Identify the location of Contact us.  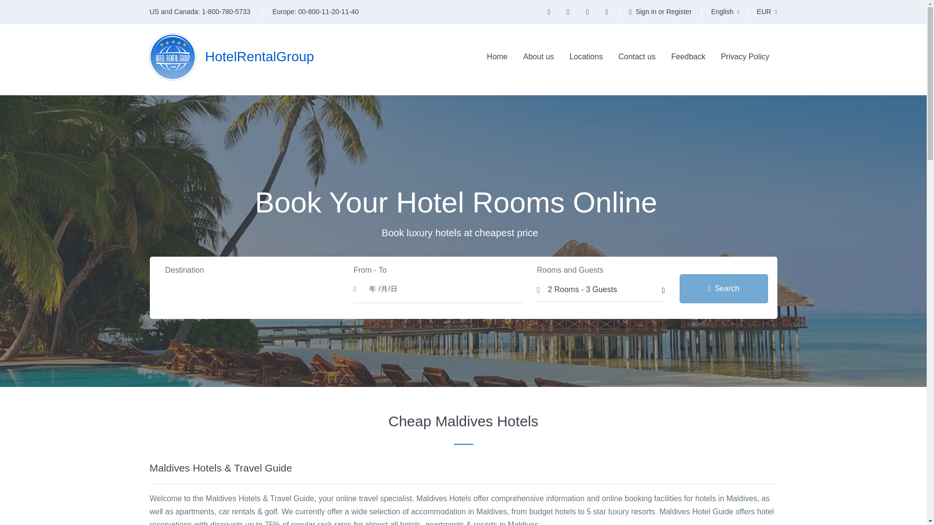
(637, 57).